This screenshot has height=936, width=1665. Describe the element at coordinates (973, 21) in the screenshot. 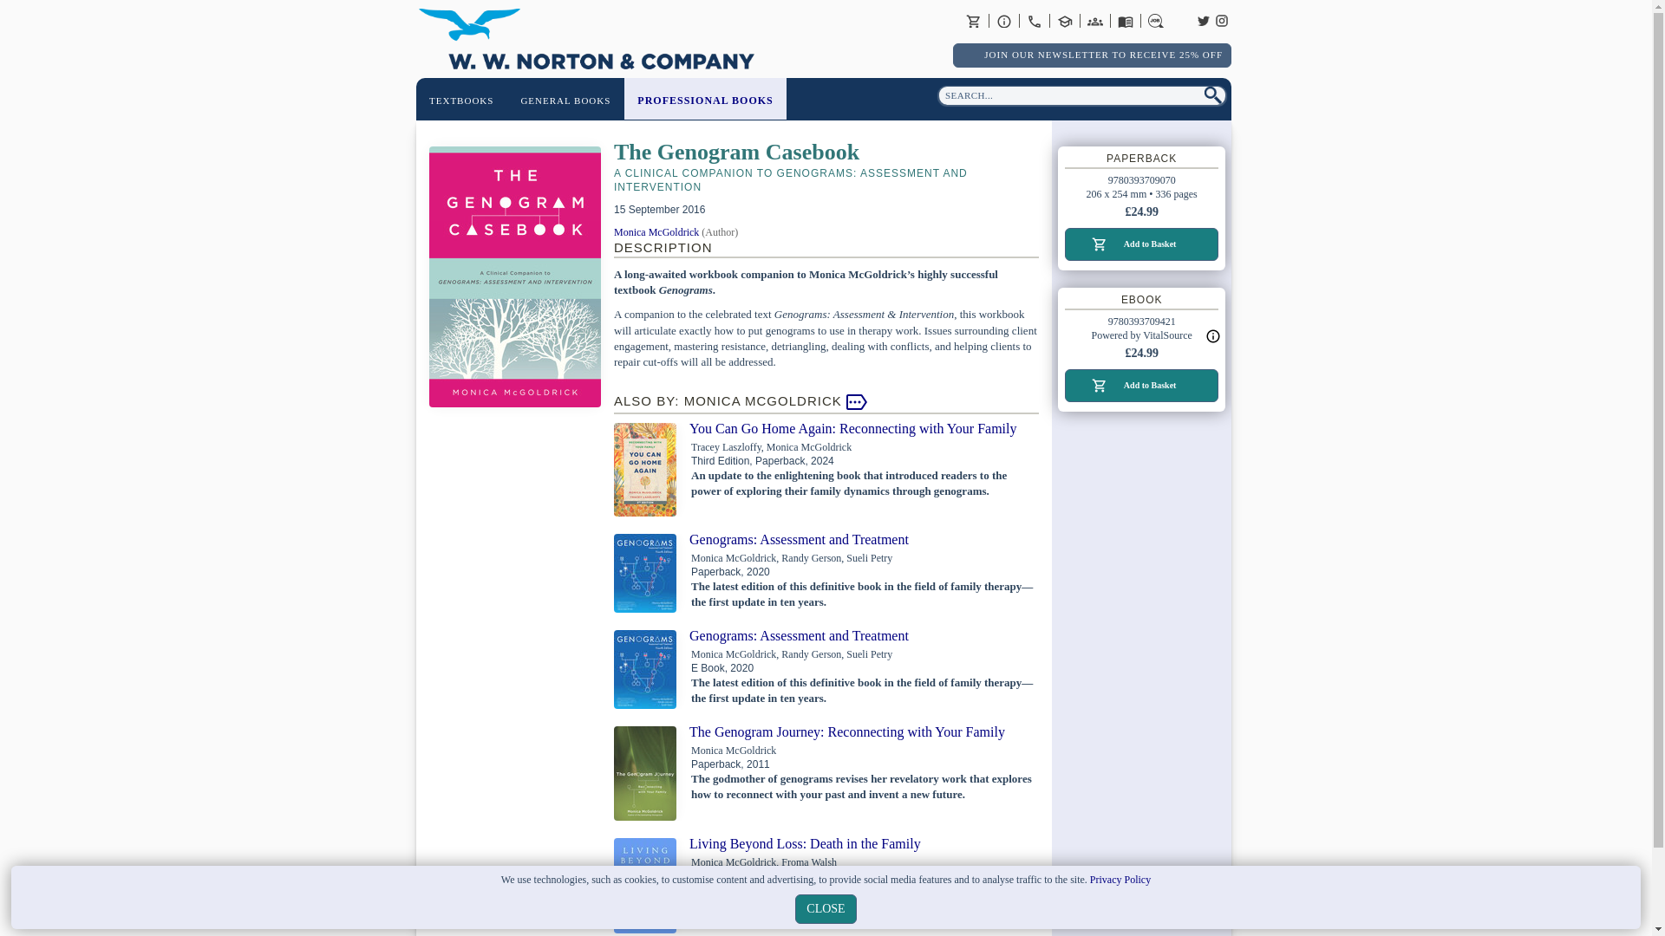

I see `Go to shopping cart` at that location.